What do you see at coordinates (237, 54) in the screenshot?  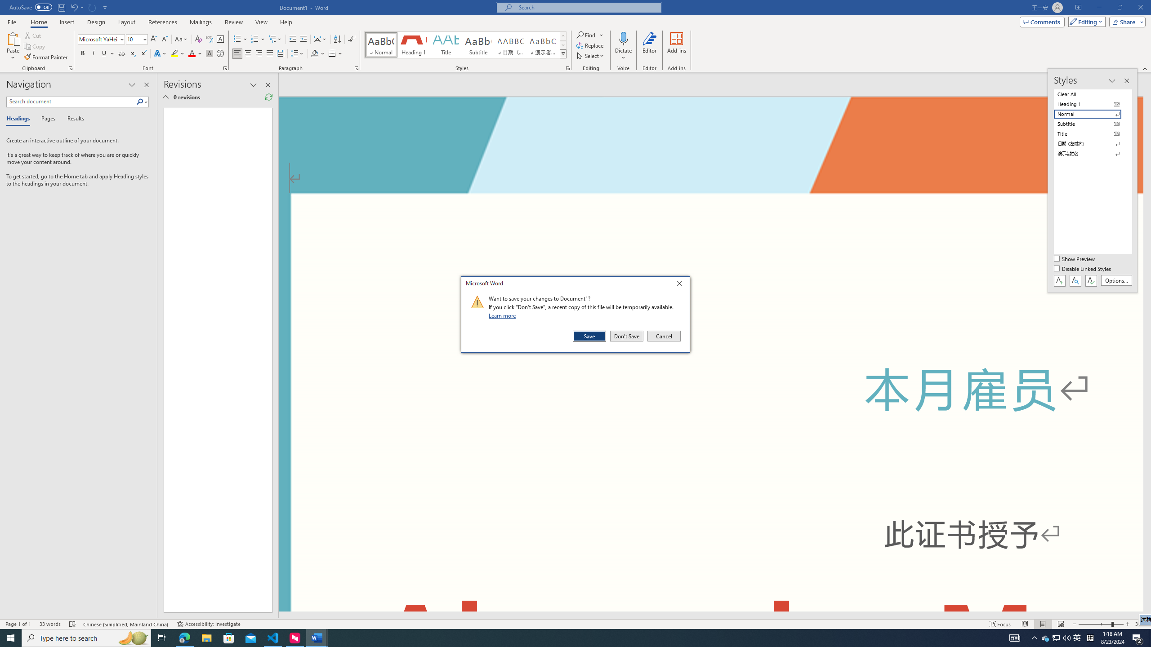 I see `Align Left` at bounding box center [237, 54].